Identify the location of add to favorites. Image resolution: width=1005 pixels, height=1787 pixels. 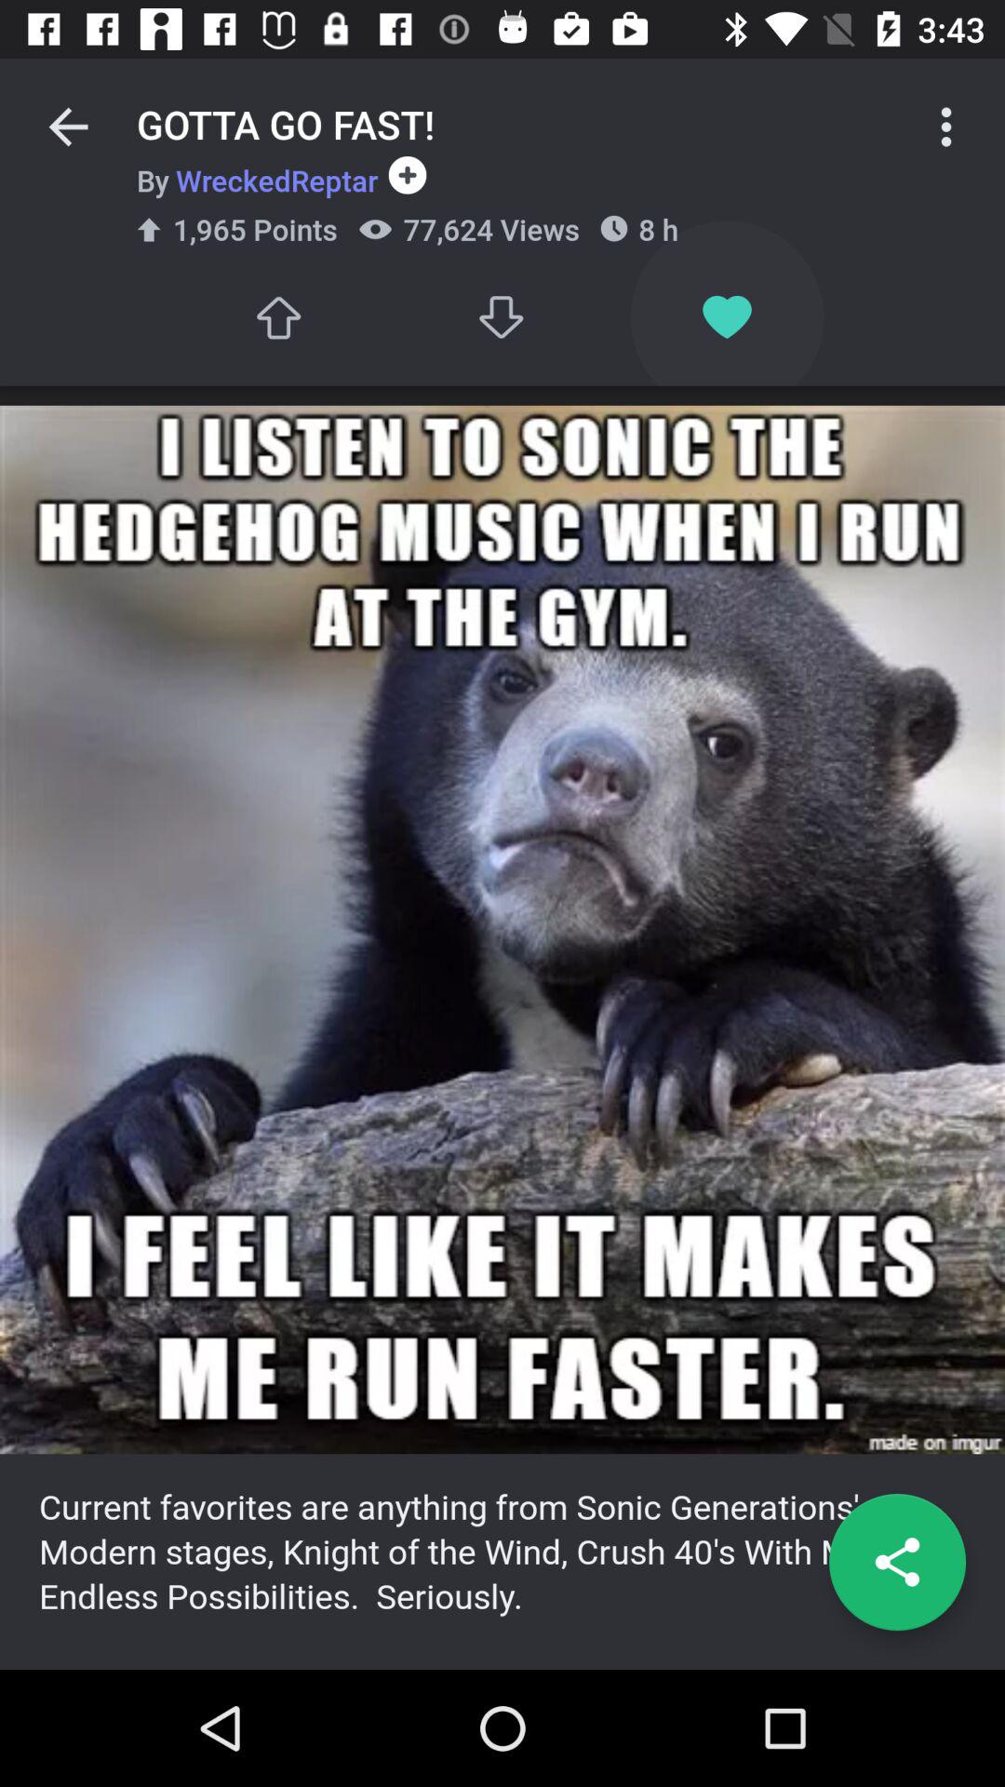
(728, 316).